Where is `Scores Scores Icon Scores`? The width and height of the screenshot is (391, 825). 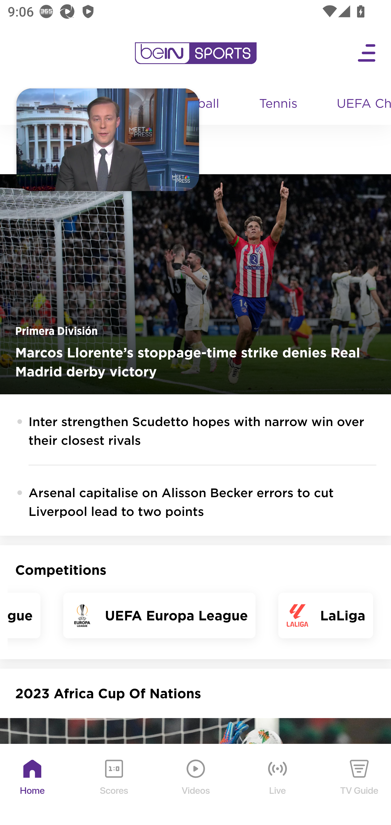
Scores Scores Icon Scores is located at coordinates (114, 785).